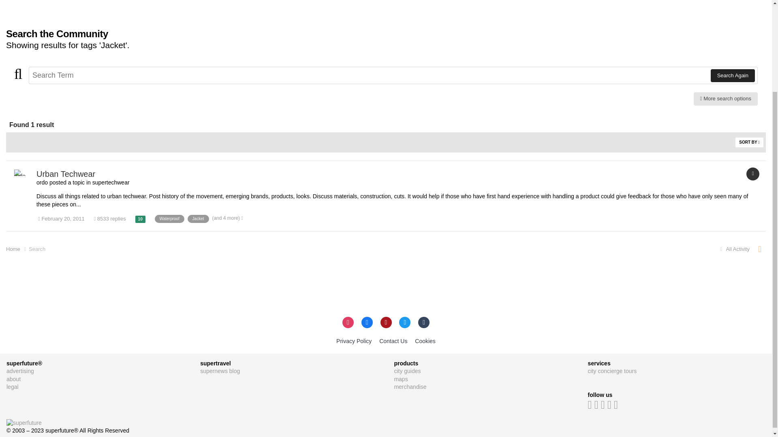 Image resolution: width=778 pixels, height=437 pixels. What do you see at coordinates (169, 218) in the screenshot?
I see `Find other content tagged with 'Waterproof'` at bounding box center [169, 218].